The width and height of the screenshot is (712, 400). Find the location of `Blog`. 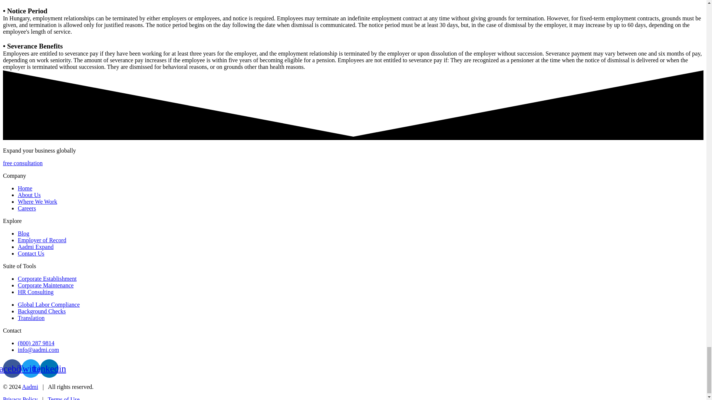

Blog is located at coordinates (23, 233).